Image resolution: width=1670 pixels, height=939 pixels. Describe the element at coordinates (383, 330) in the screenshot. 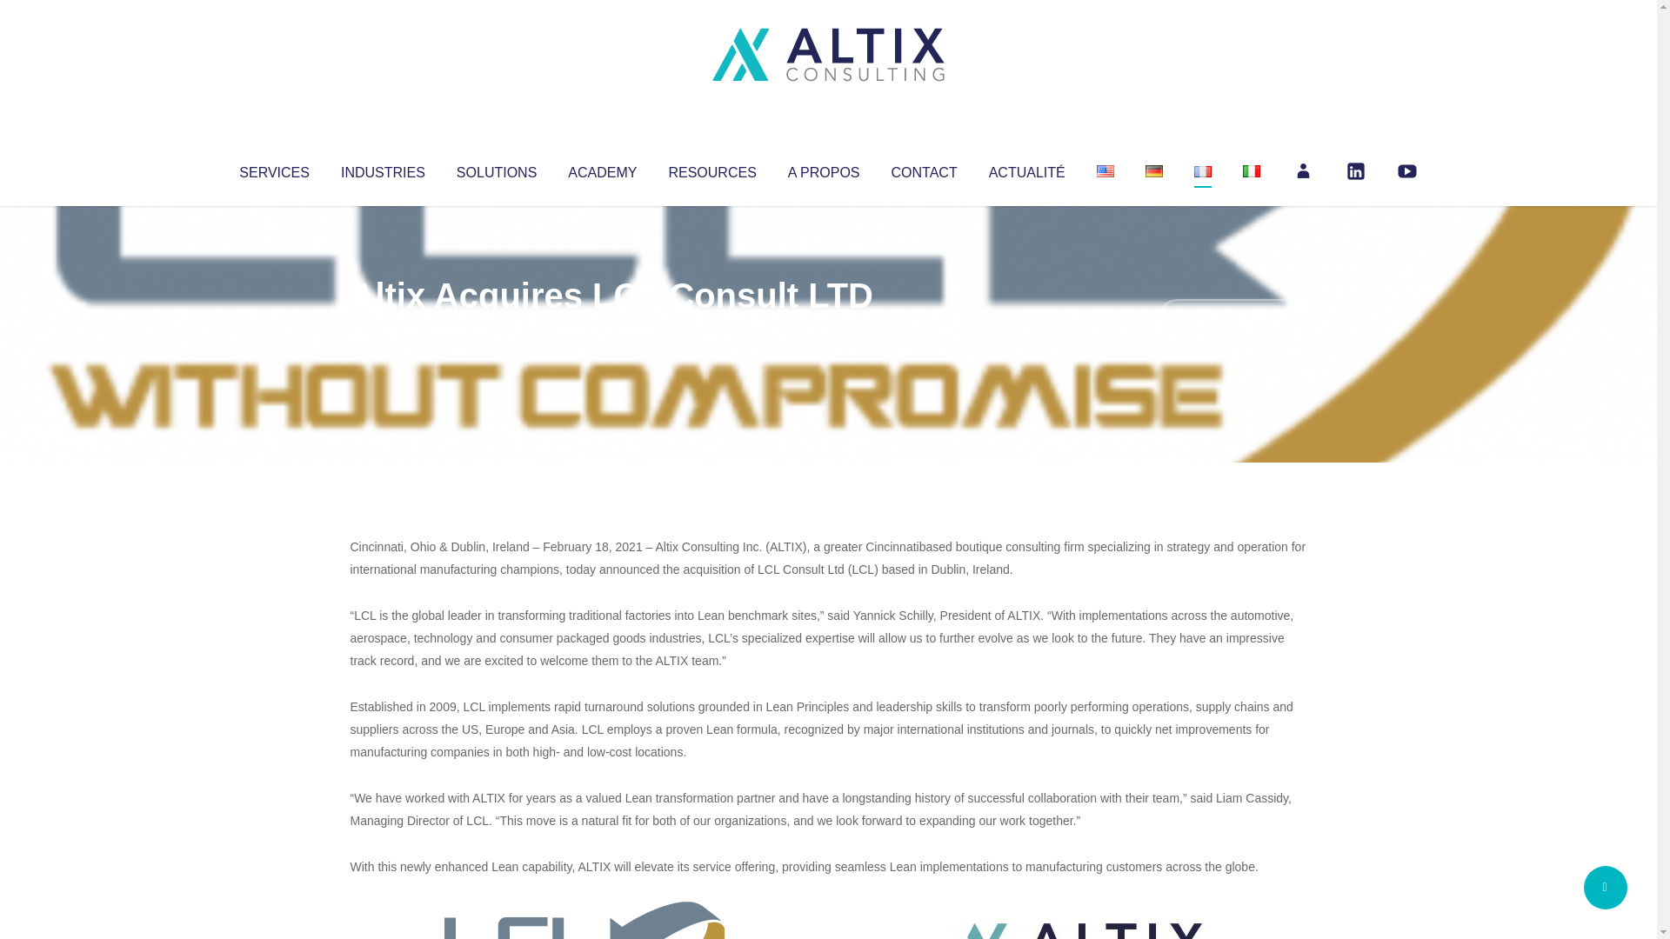

I see `Altix` at that location.